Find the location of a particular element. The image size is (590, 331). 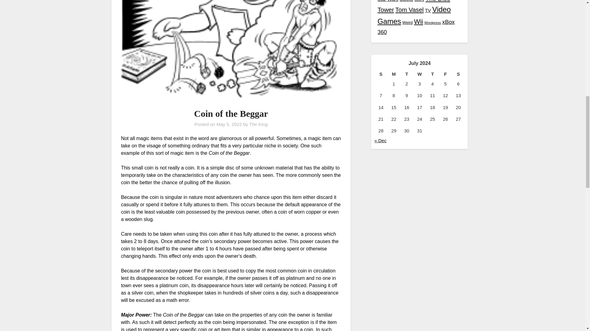

Sunday is located at coordinates (380, 74).